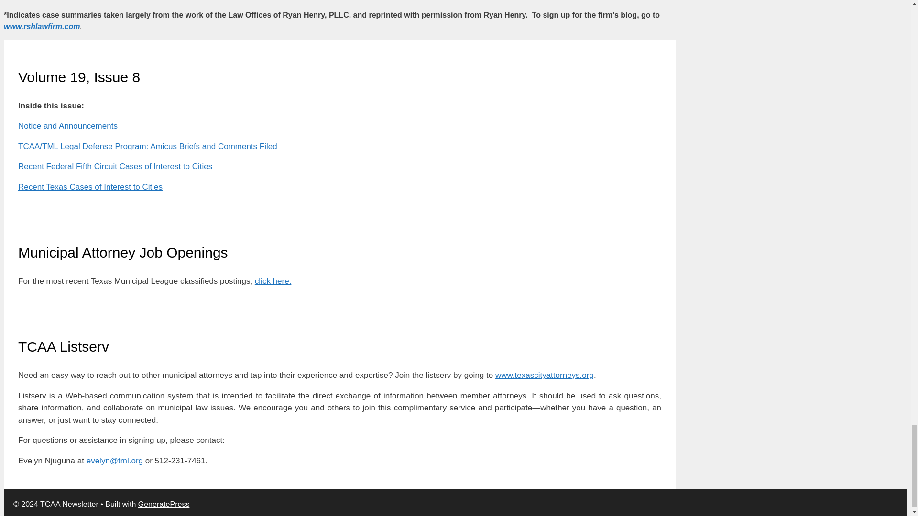 The height and width of the screenshot is (516, 918). I want to click on www.texascityattorneys.org, so click(545, 375).